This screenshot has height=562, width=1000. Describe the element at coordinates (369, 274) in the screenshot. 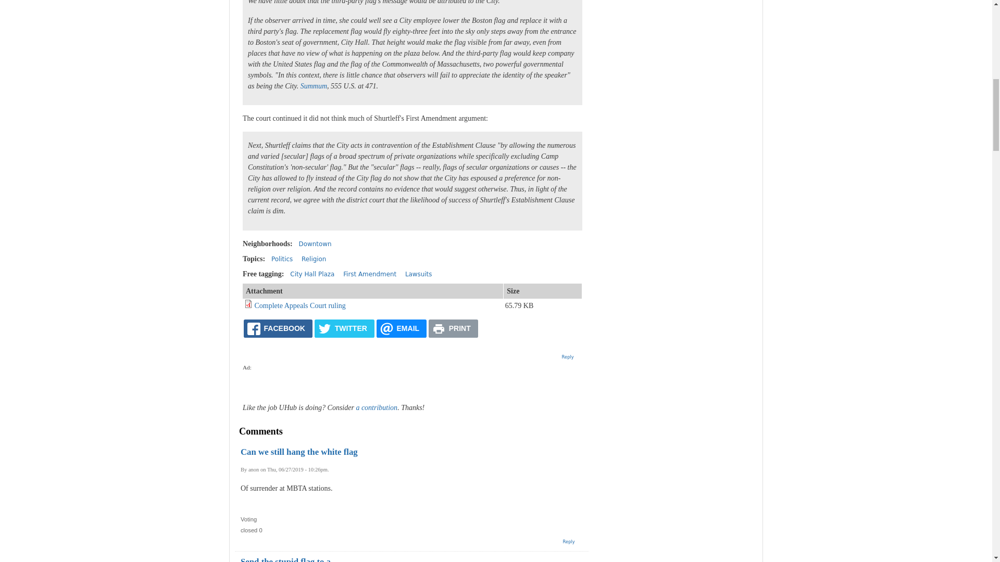

I see `First Amendment` at that location.